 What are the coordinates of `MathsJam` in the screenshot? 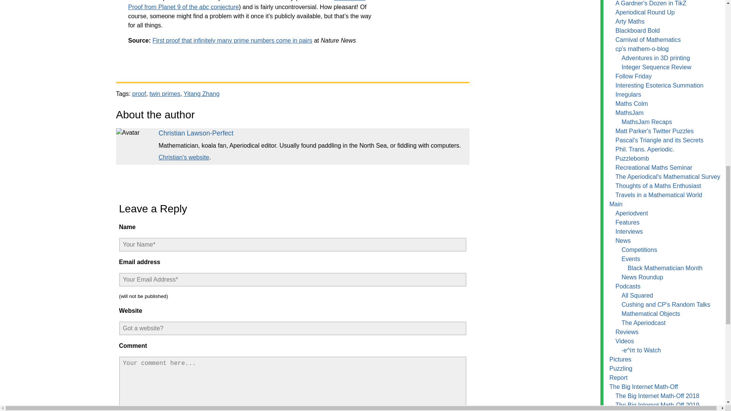 It's located at (629, 113).